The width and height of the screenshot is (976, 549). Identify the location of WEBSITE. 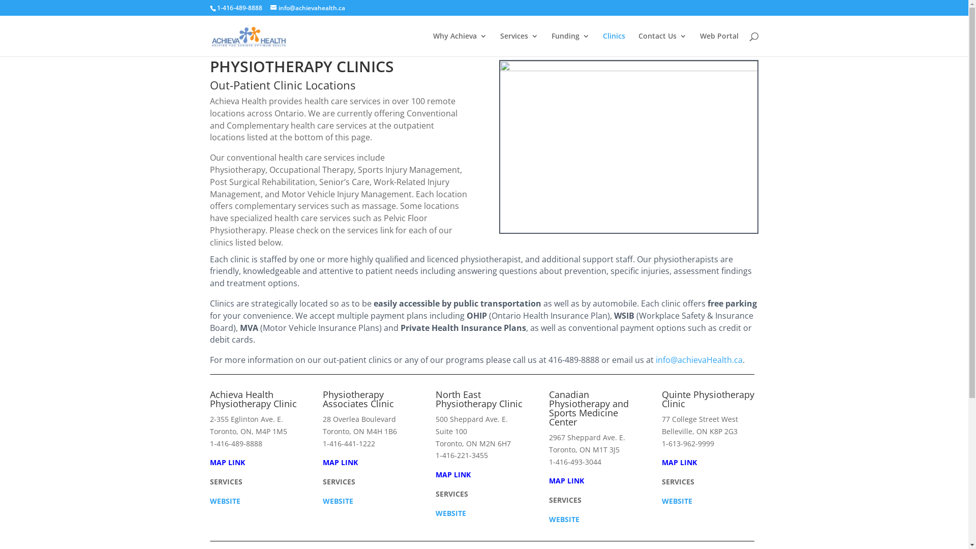
(338, 501).